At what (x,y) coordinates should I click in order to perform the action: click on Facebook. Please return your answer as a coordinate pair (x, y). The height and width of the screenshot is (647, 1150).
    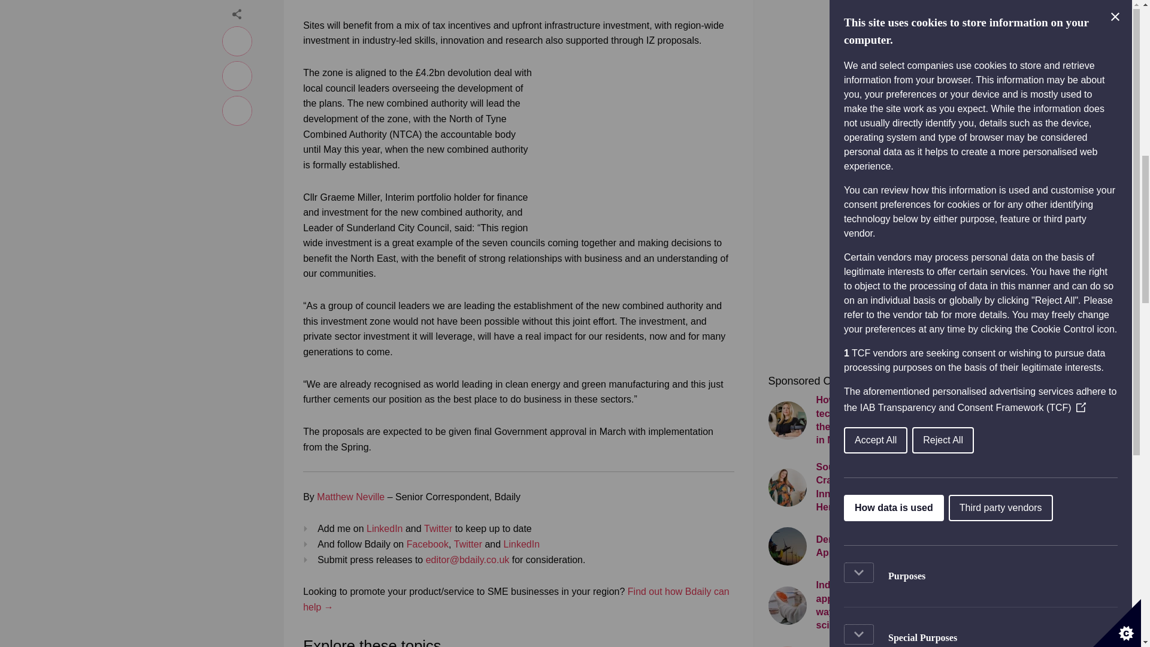
    Looking at the image, I should click on (428, 544).